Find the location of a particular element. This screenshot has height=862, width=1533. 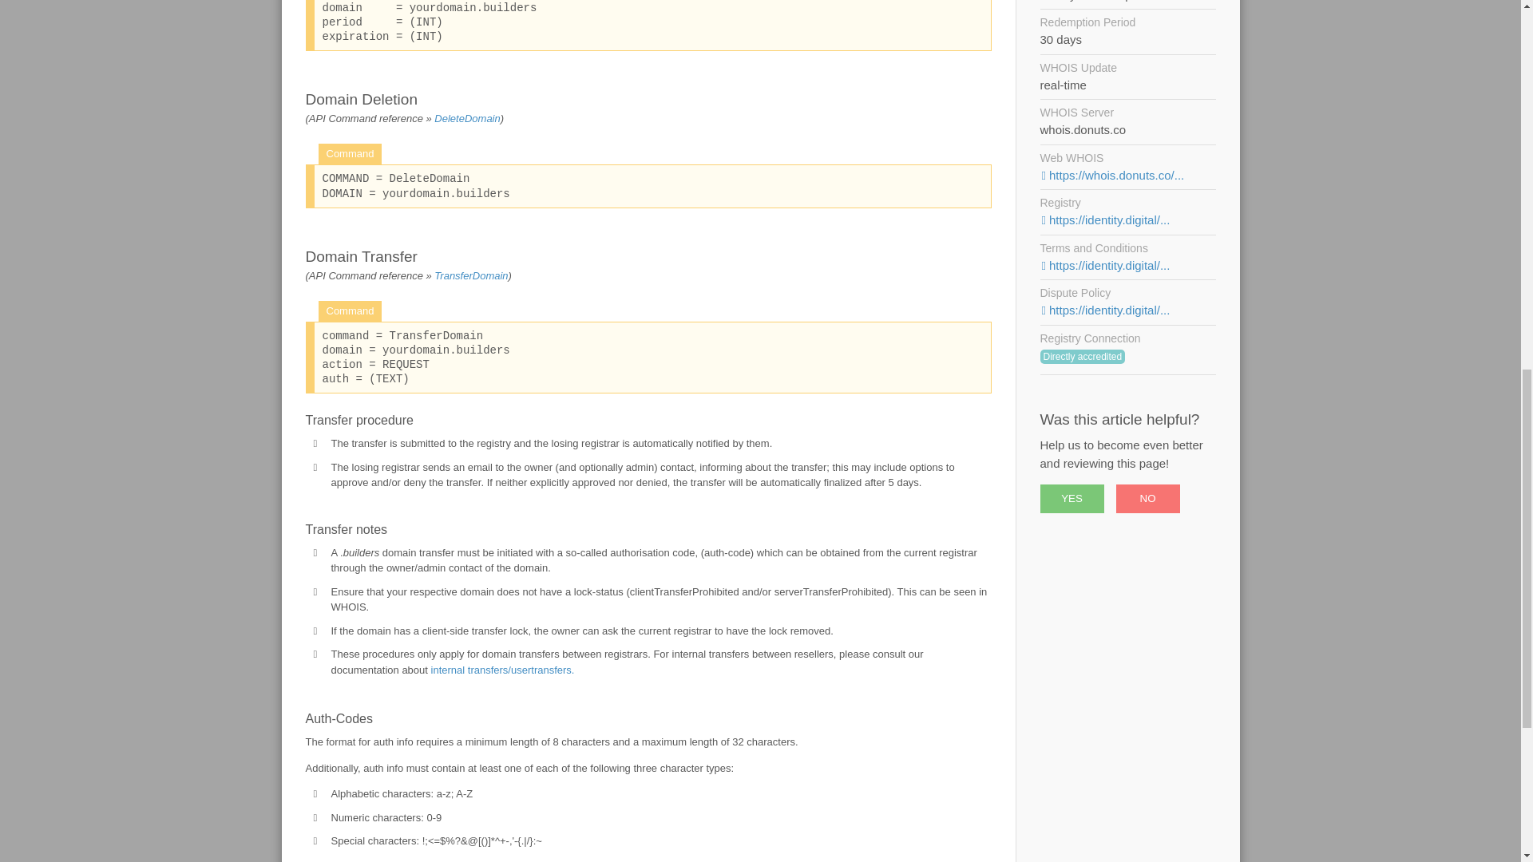

YES is located at coordinates (1072, 498).